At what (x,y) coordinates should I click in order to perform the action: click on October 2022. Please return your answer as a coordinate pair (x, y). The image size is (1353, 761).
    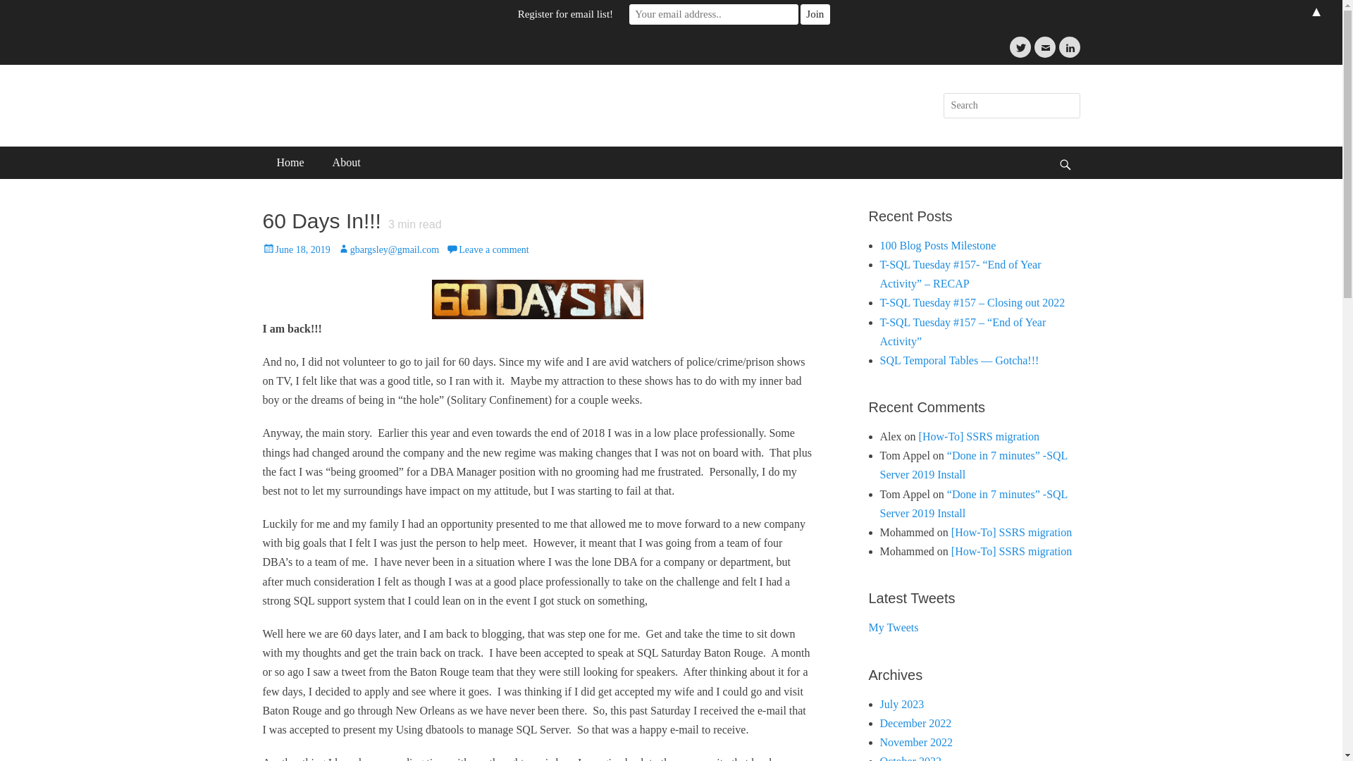
    Looking at the image, I should click on (910, 758).